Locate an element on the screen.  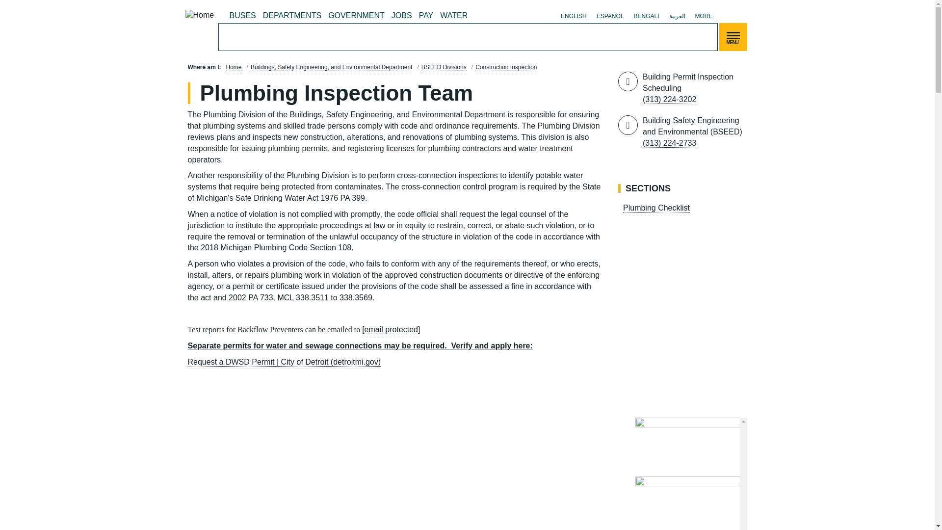
WATER is located at coordinates (454, 16).